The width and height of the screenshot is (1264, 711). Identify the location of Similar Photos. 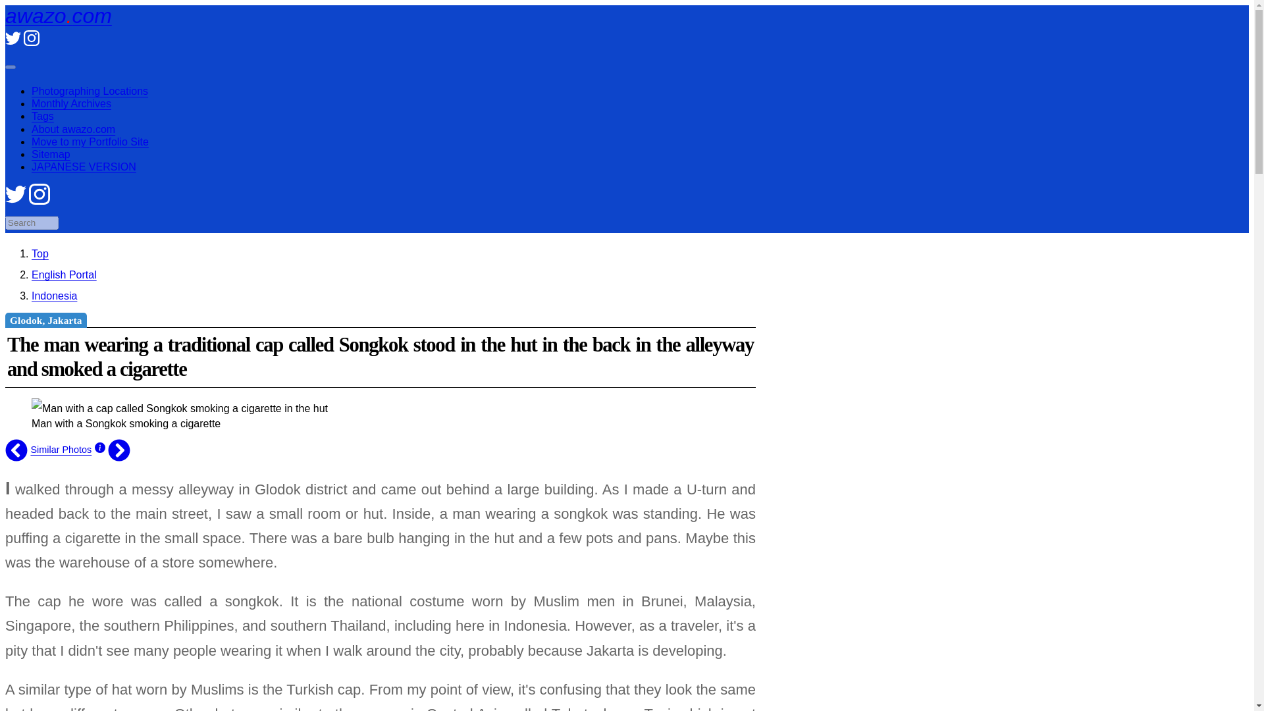
(61, 450).